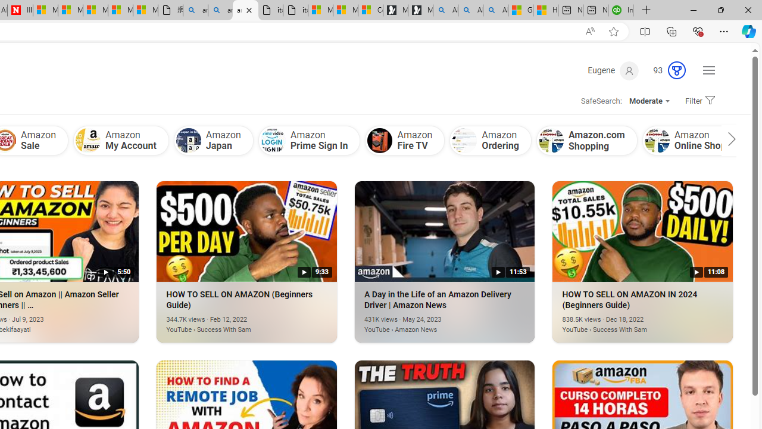 This screenshot has height=429, width=762. What do you see at coordinates (551, 141) in the screenshot?
I see `Amazon.com Shopping` at bounding box center [551, 141].